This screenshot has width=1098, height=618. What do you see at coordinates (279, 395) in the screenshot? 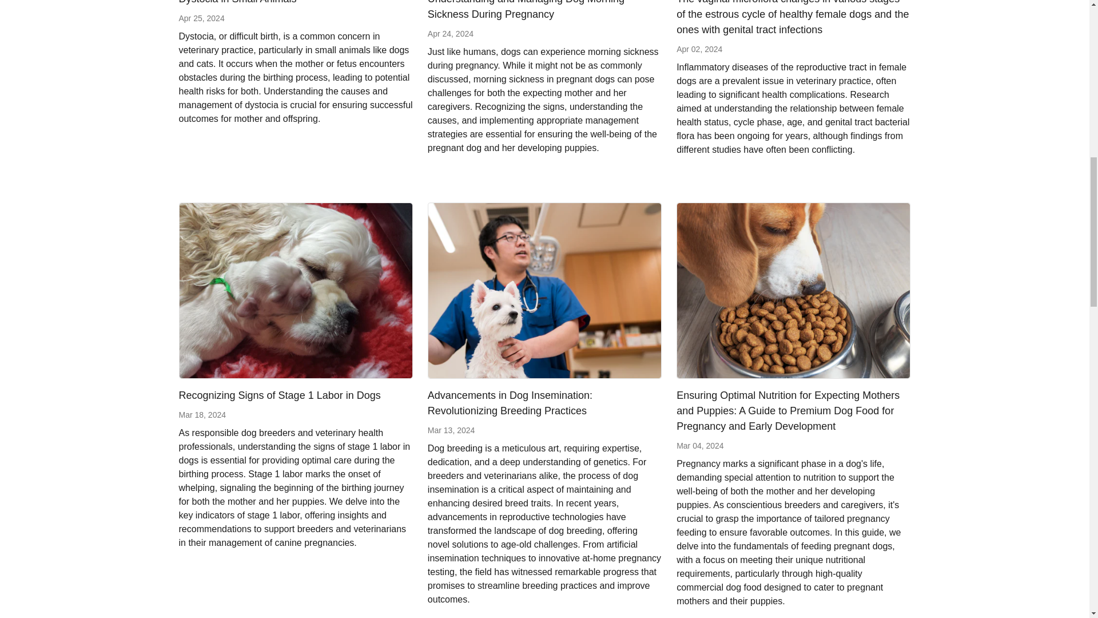
I see `Recognizing Signs of Stage 1 Labor in Dogs` at bounding box center [279, 395].